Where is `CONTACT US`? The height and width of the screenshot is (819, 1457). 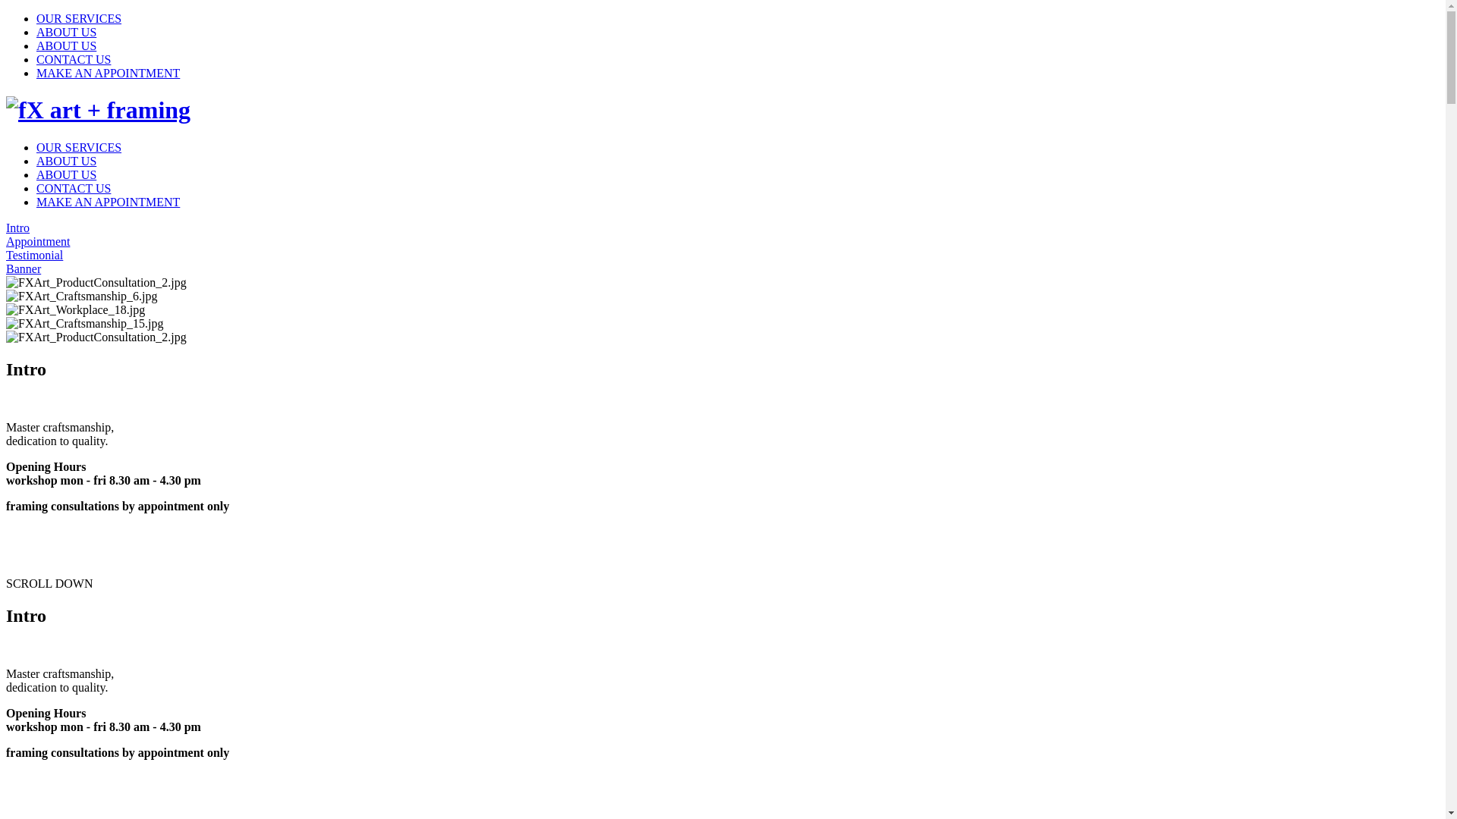
CONTACT US is located at coordinates (74, 188).